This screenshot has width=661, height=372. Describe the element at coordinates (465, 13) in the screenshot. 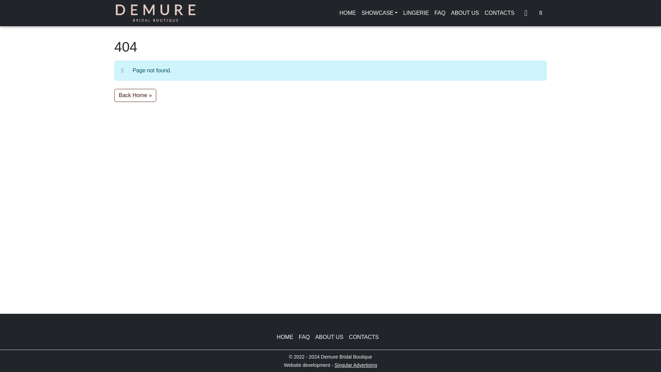

I see `ABOUT US` at that location.